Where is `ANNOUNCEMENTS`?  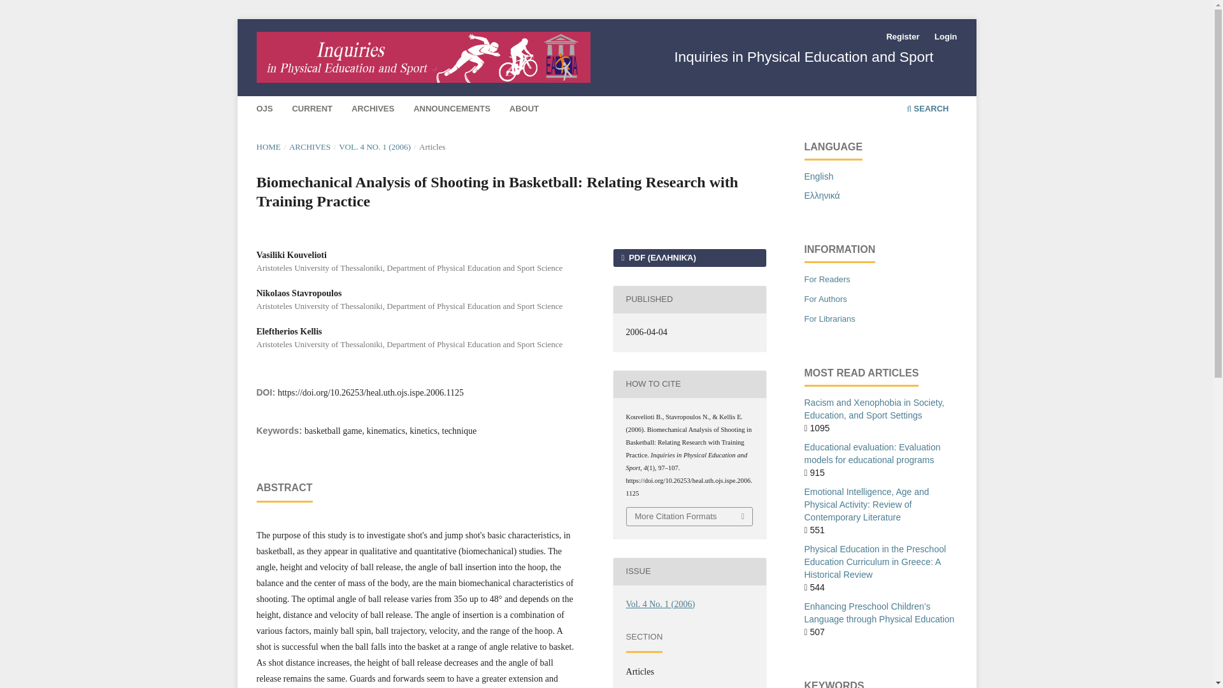 ANNOUNCEMENTS is located at coordinates (452, 110).